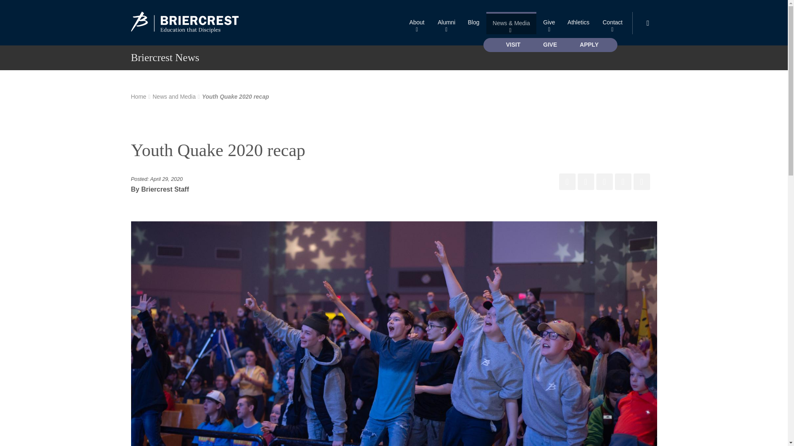 The width and height of the screenshot is (794, 446). I want to click on Visit, so click(514, 45).